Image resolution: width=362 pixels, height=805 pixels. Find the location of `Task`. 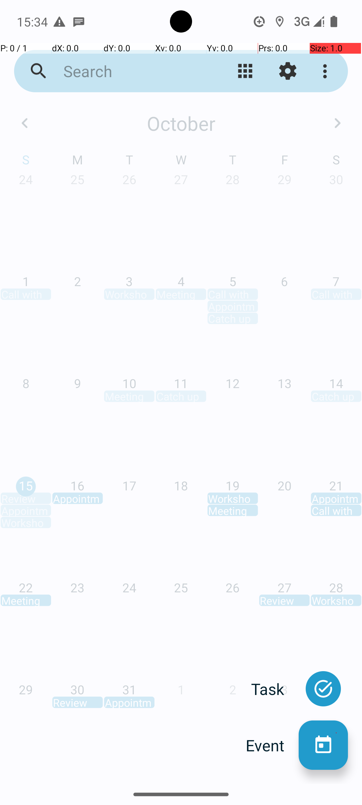

Task is located at coordinates (275, 689).